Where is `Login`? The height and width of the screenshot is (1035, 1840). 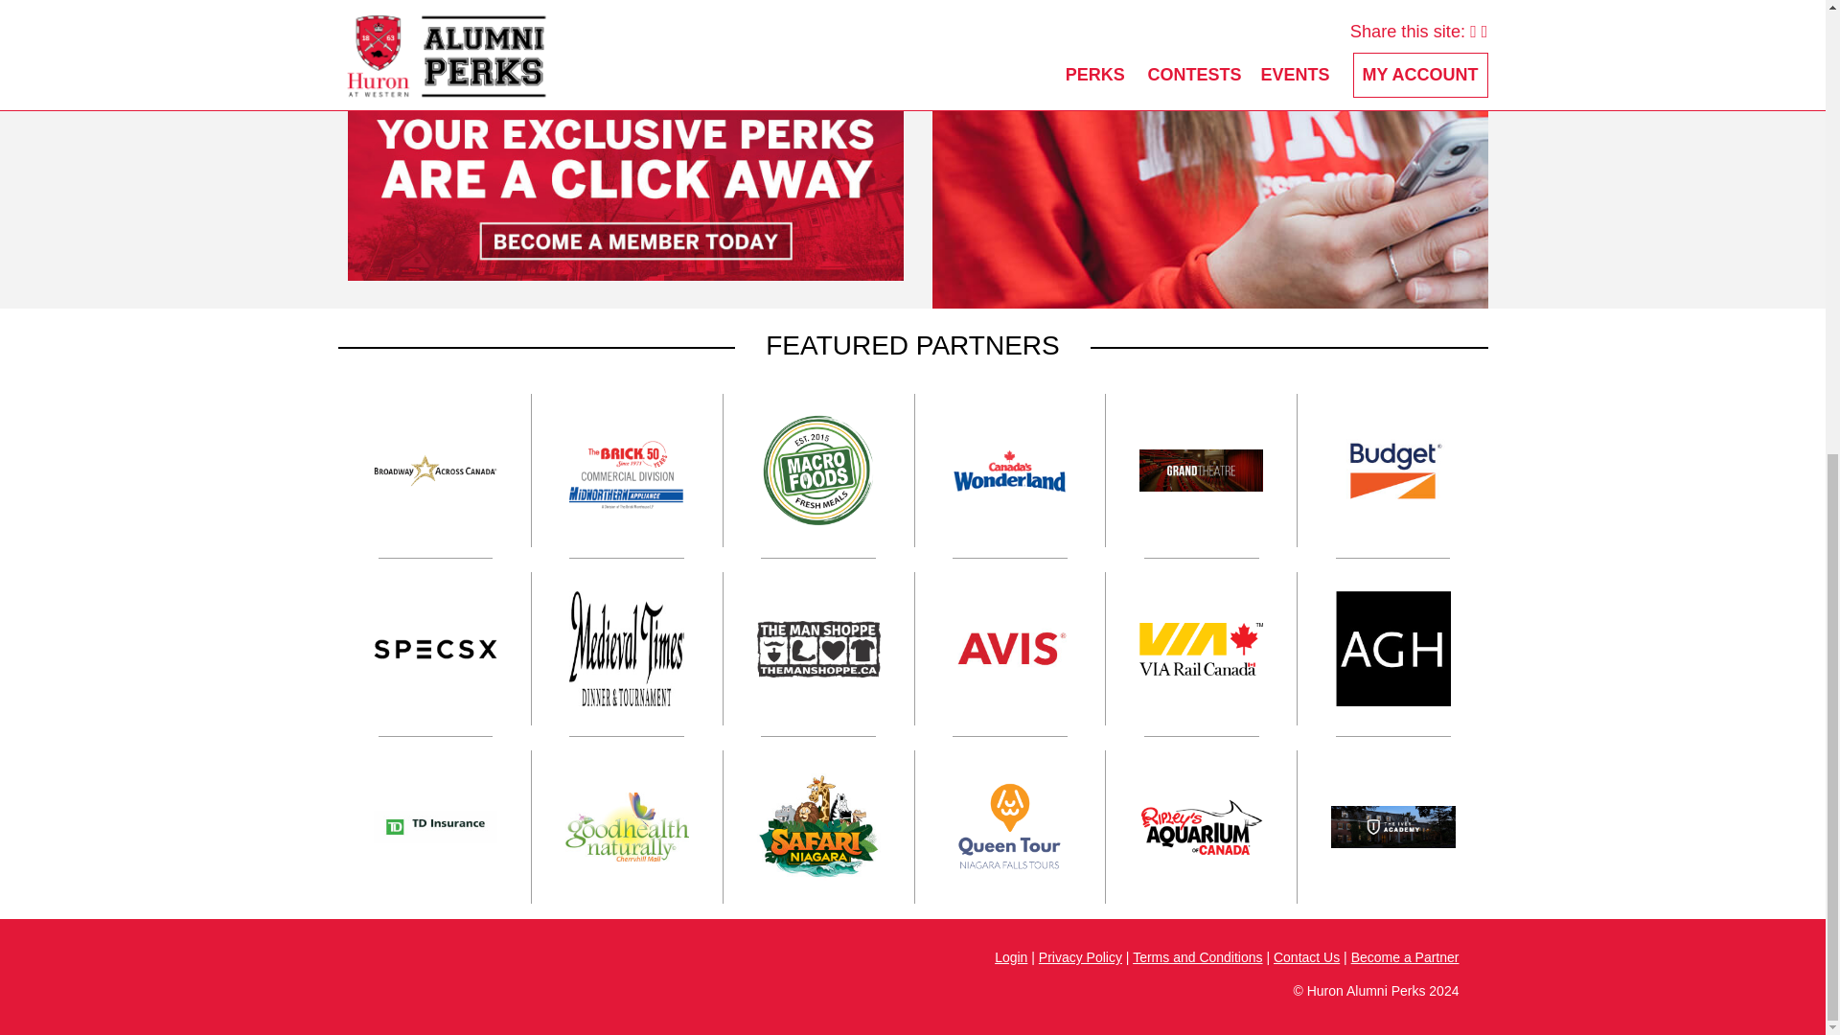 Login is located at coordinates (1010, 956).